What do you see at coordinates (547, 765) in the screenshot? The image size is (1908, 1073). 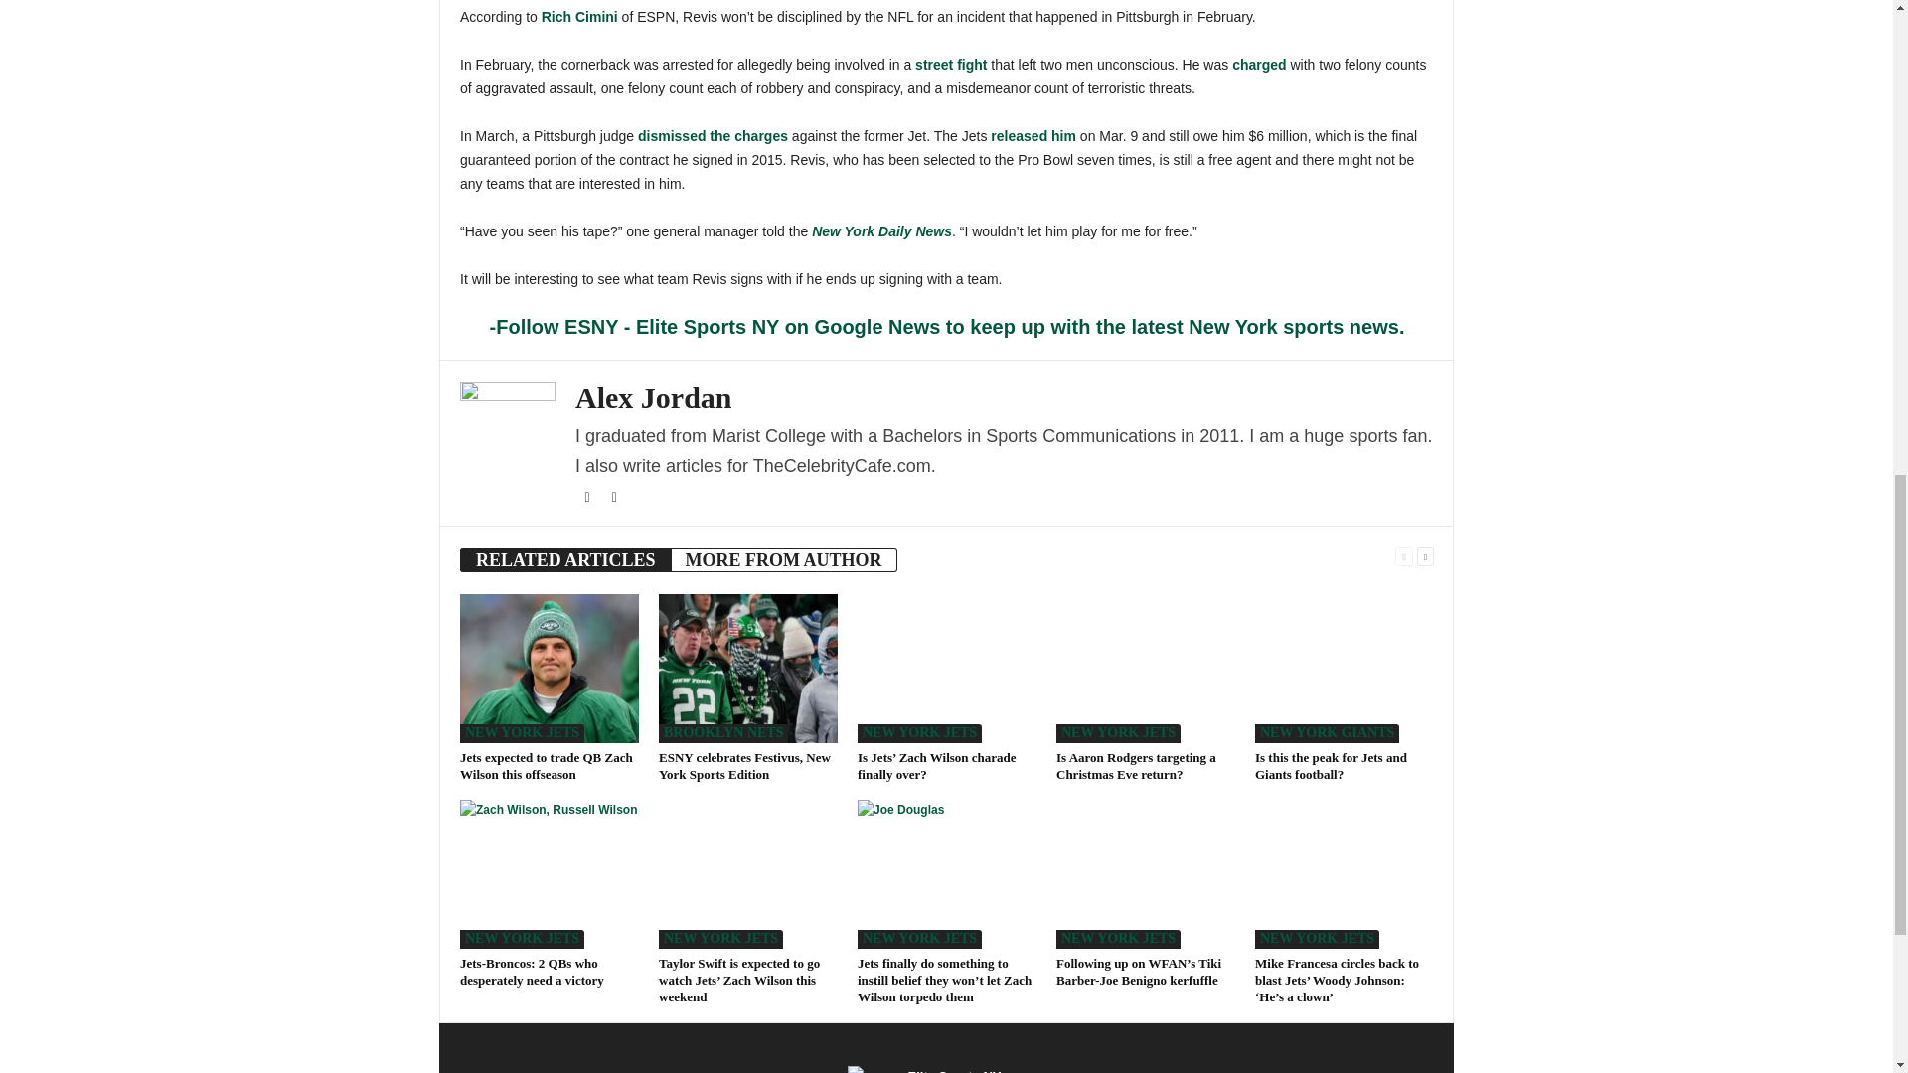 I see `Jets expected to trade QB Zach Wilson this offseason` at bounding box center [547, 765].